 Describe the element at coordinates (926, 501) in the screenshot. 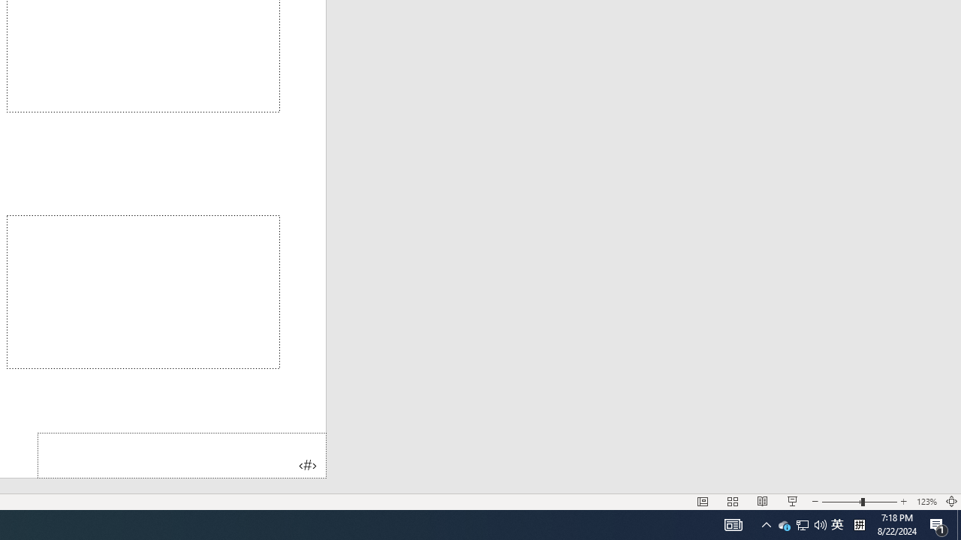

I see `Zoom 123%` at that location.